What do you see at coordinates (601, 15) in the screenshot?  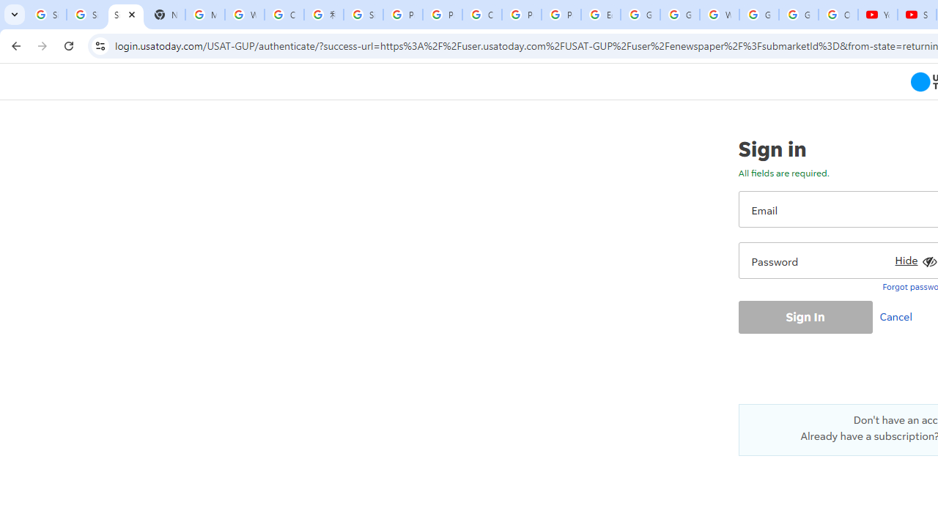 I see `Edit and view right-to-left text - Google Docs Editors Help` at bounding box center [601, 15].